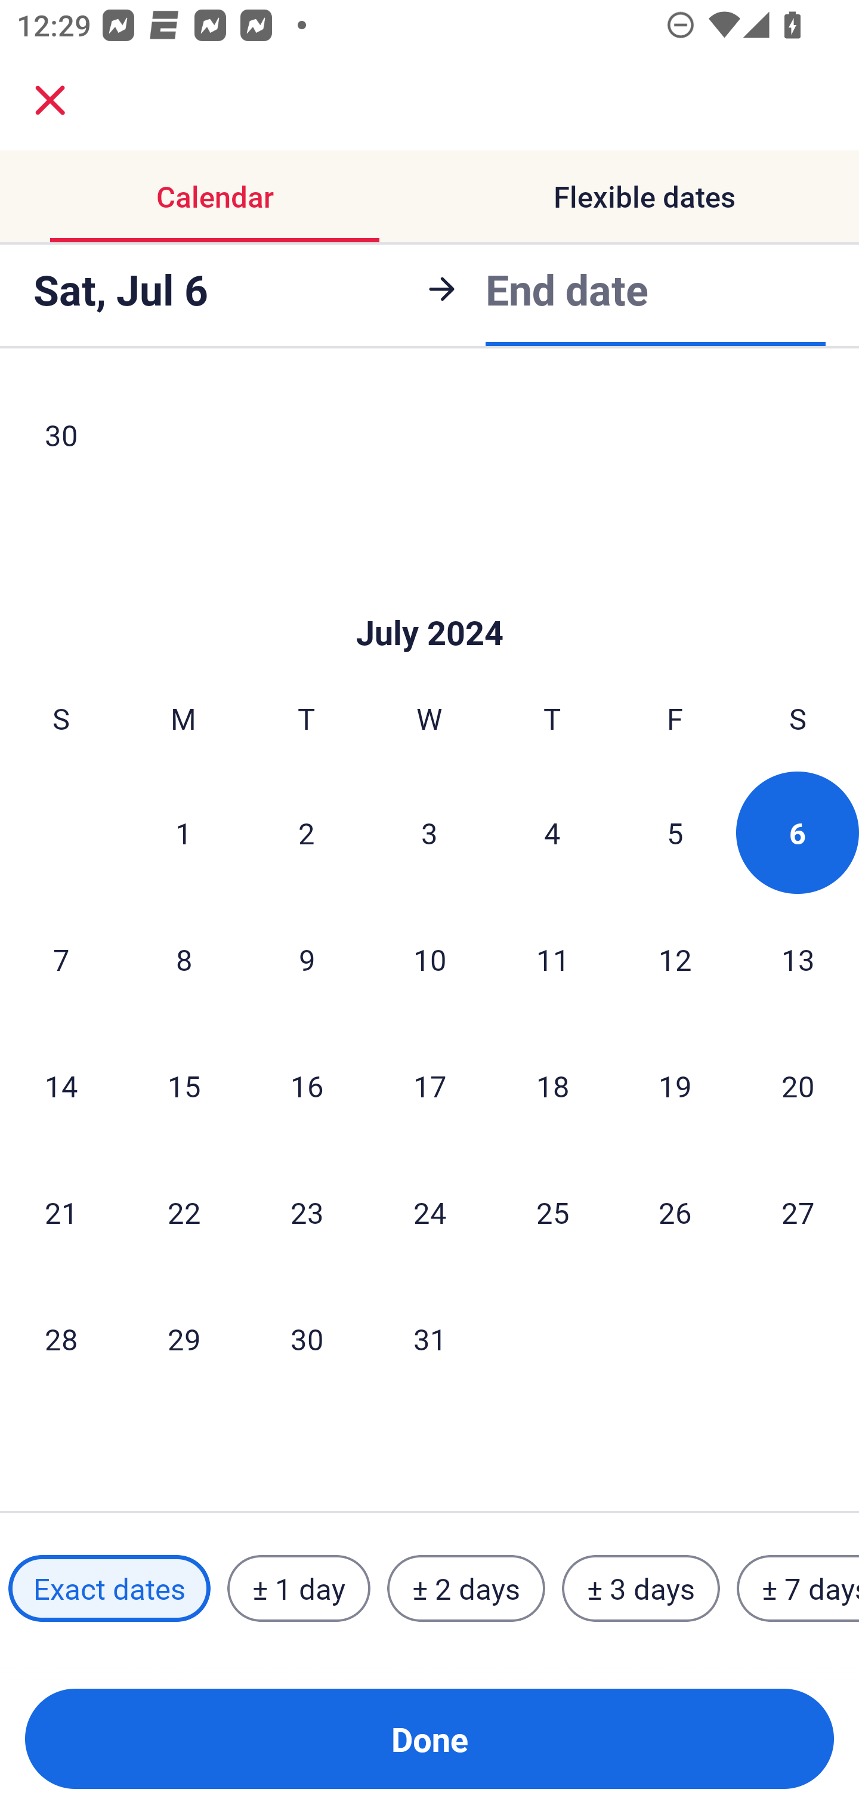  What do you see at coordinates (552, 958) in the screenshot?
I see `11 Thursday, July 11, 2024` at bounding box center [552, 958].